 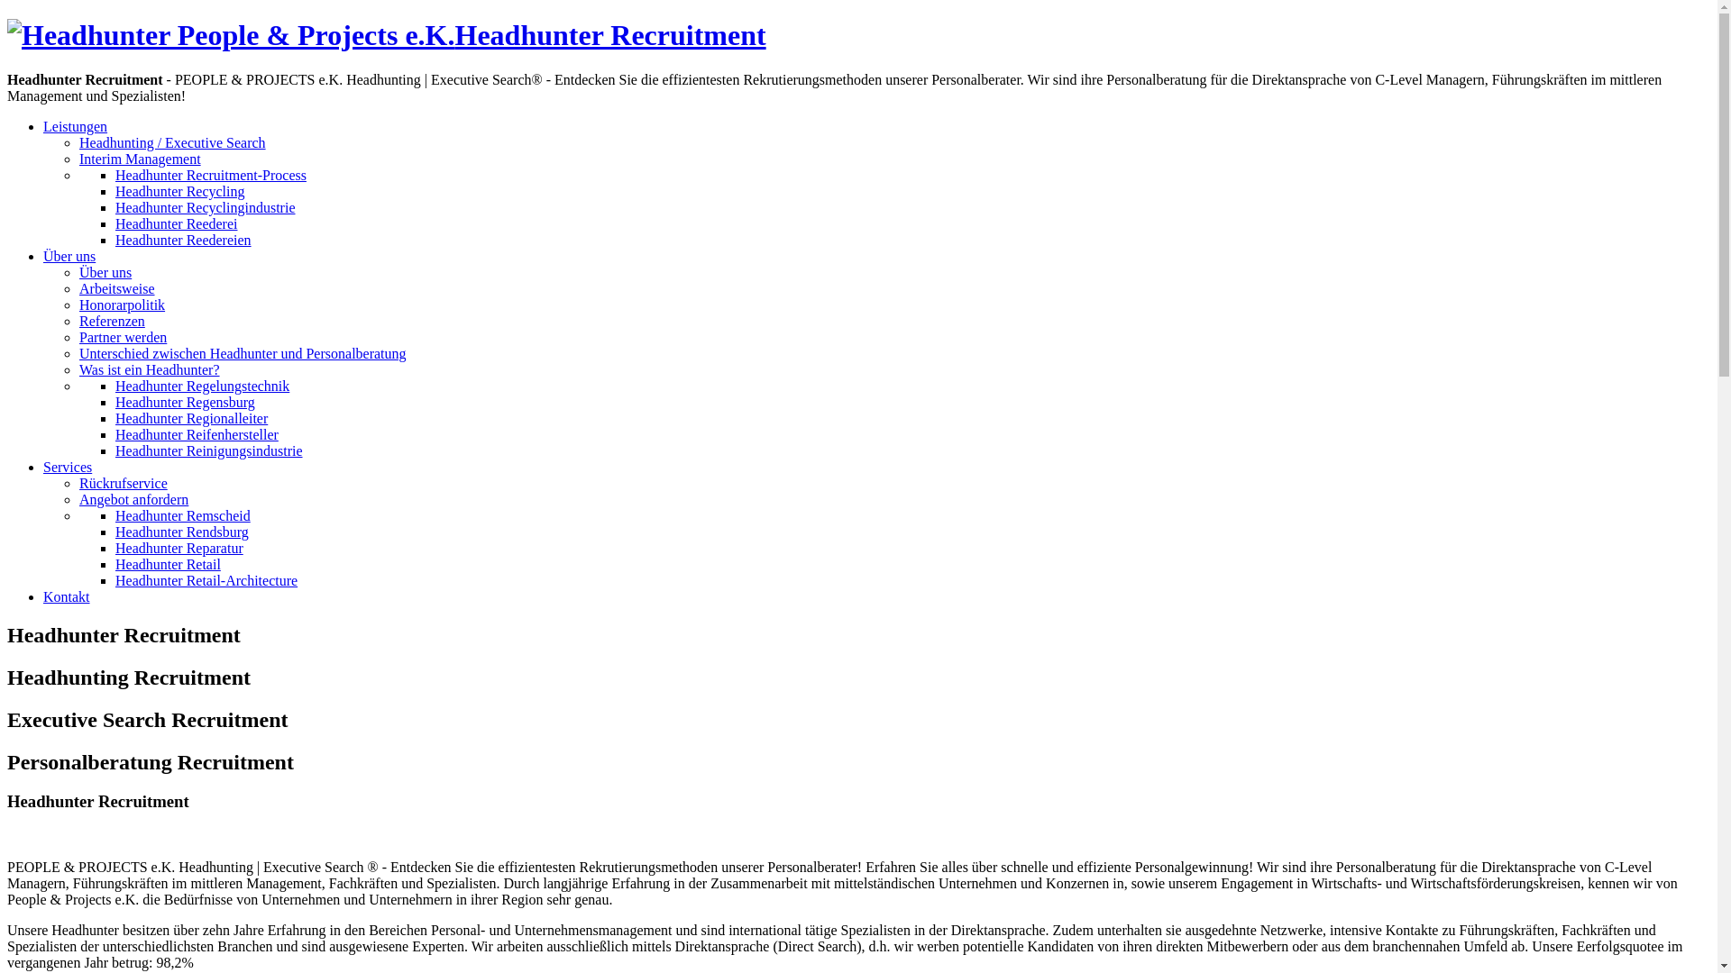 I want to click on Headhunter Rendsburg, so click(x=182, y=532).